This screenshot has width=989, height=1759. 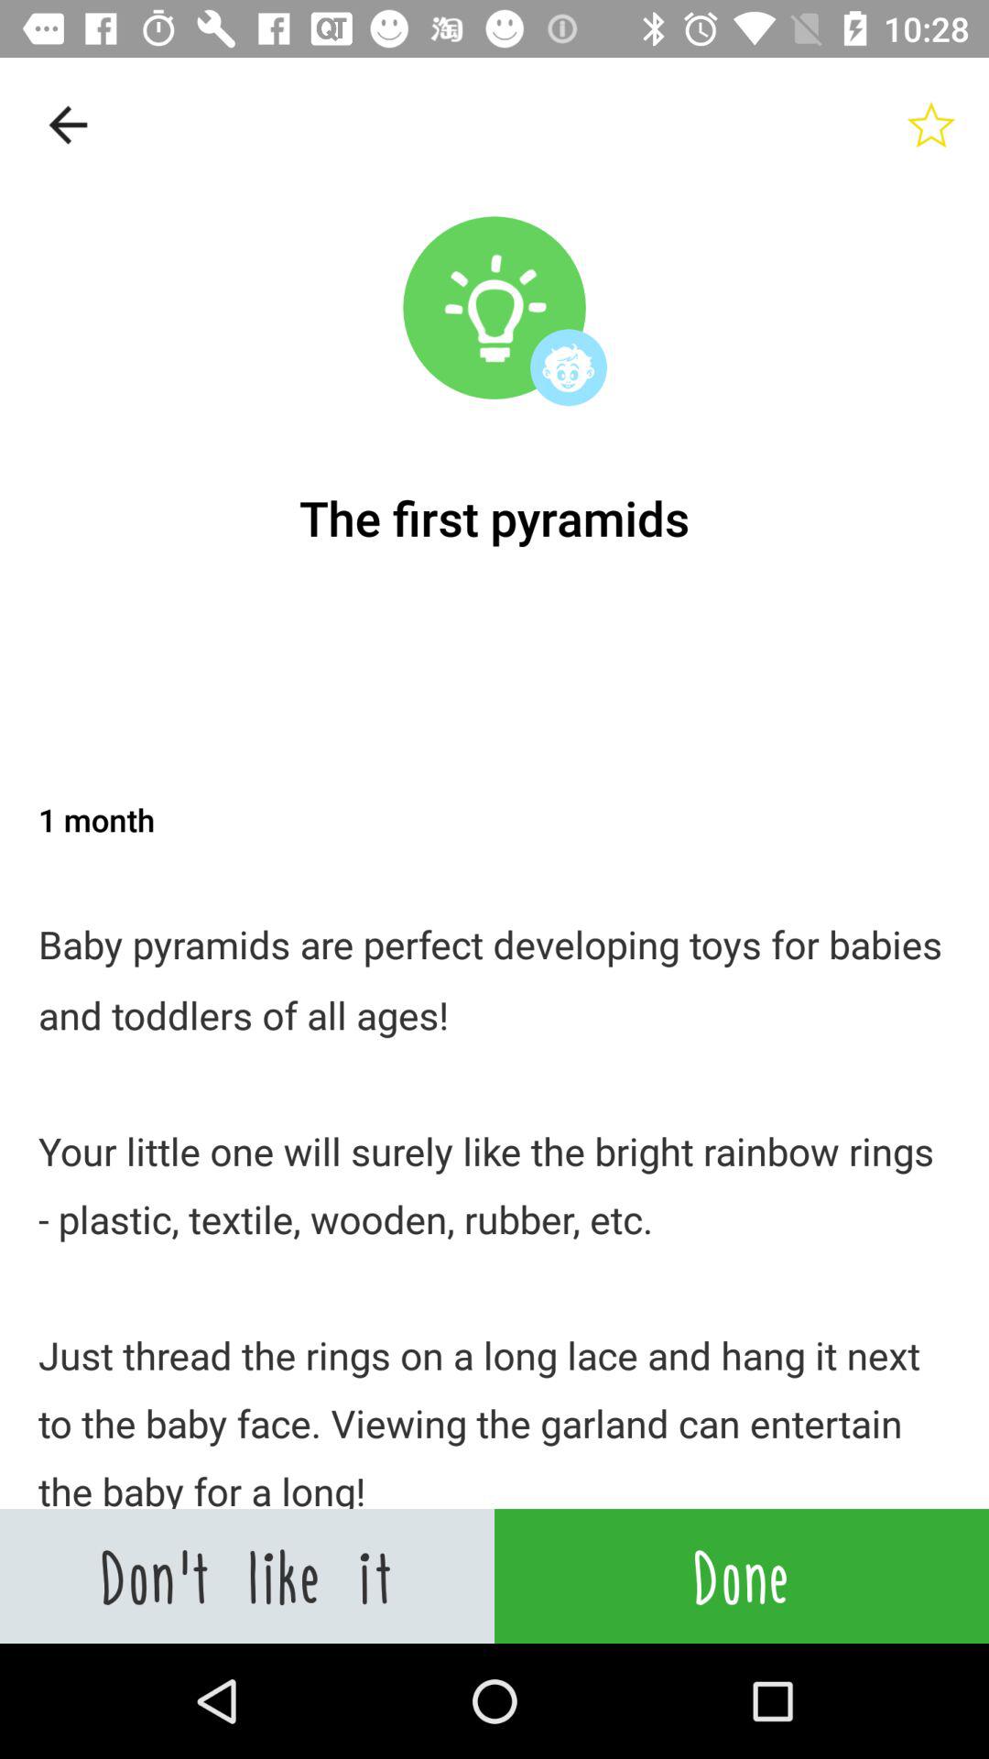 I want to click on open icon to the left of done icon, so click(x=247, y=1576).